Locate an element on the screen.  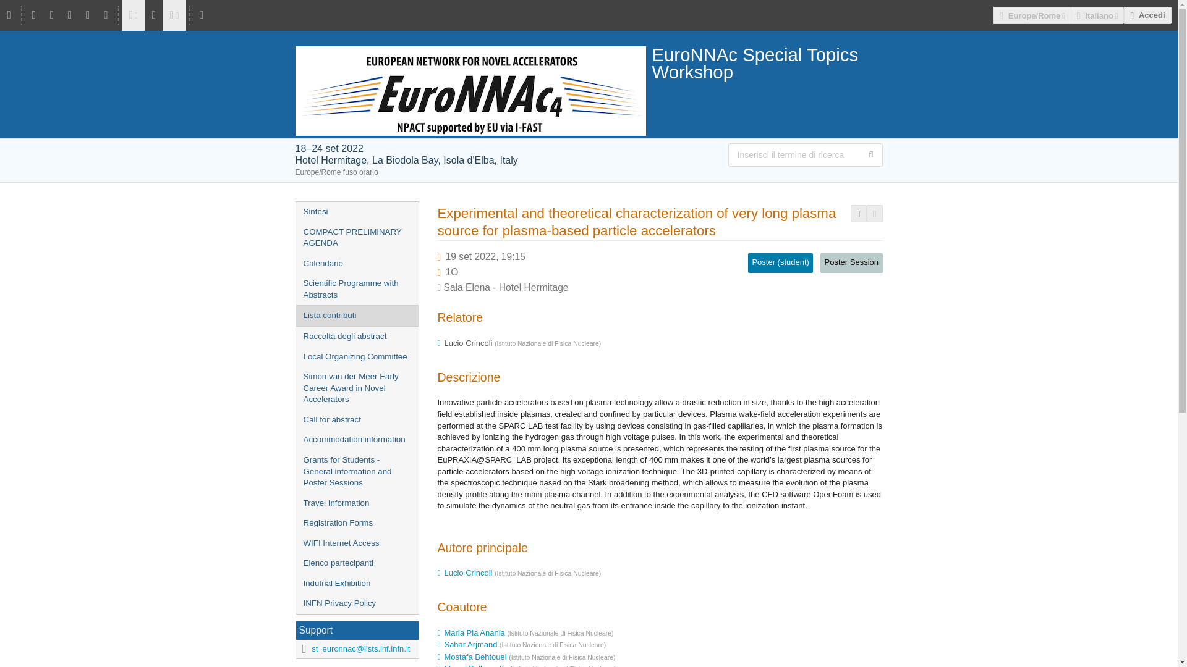
EuroNNAc Special Topics Workshop is located at coordinates (589, 63).